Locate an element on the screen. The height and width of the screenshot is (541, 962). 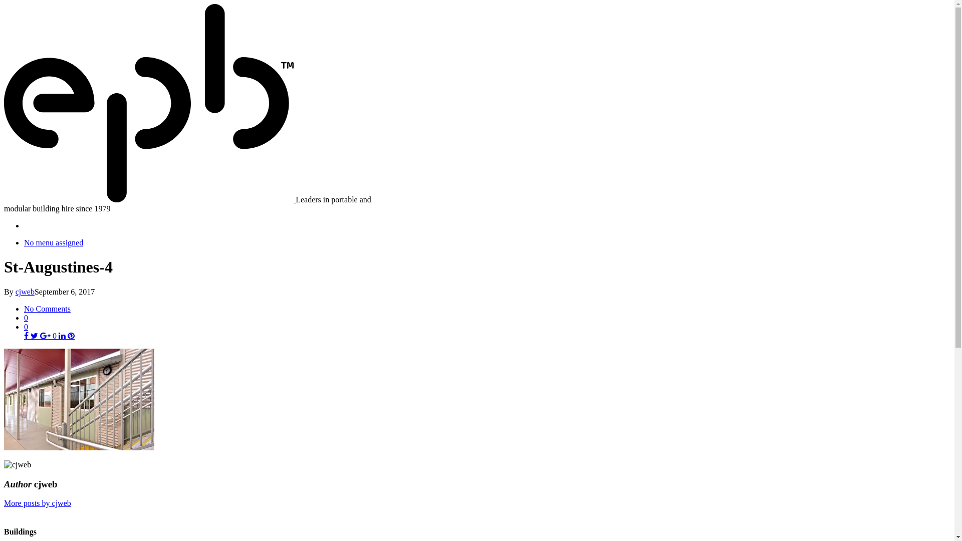
0 is located at coordinates (487, 318).